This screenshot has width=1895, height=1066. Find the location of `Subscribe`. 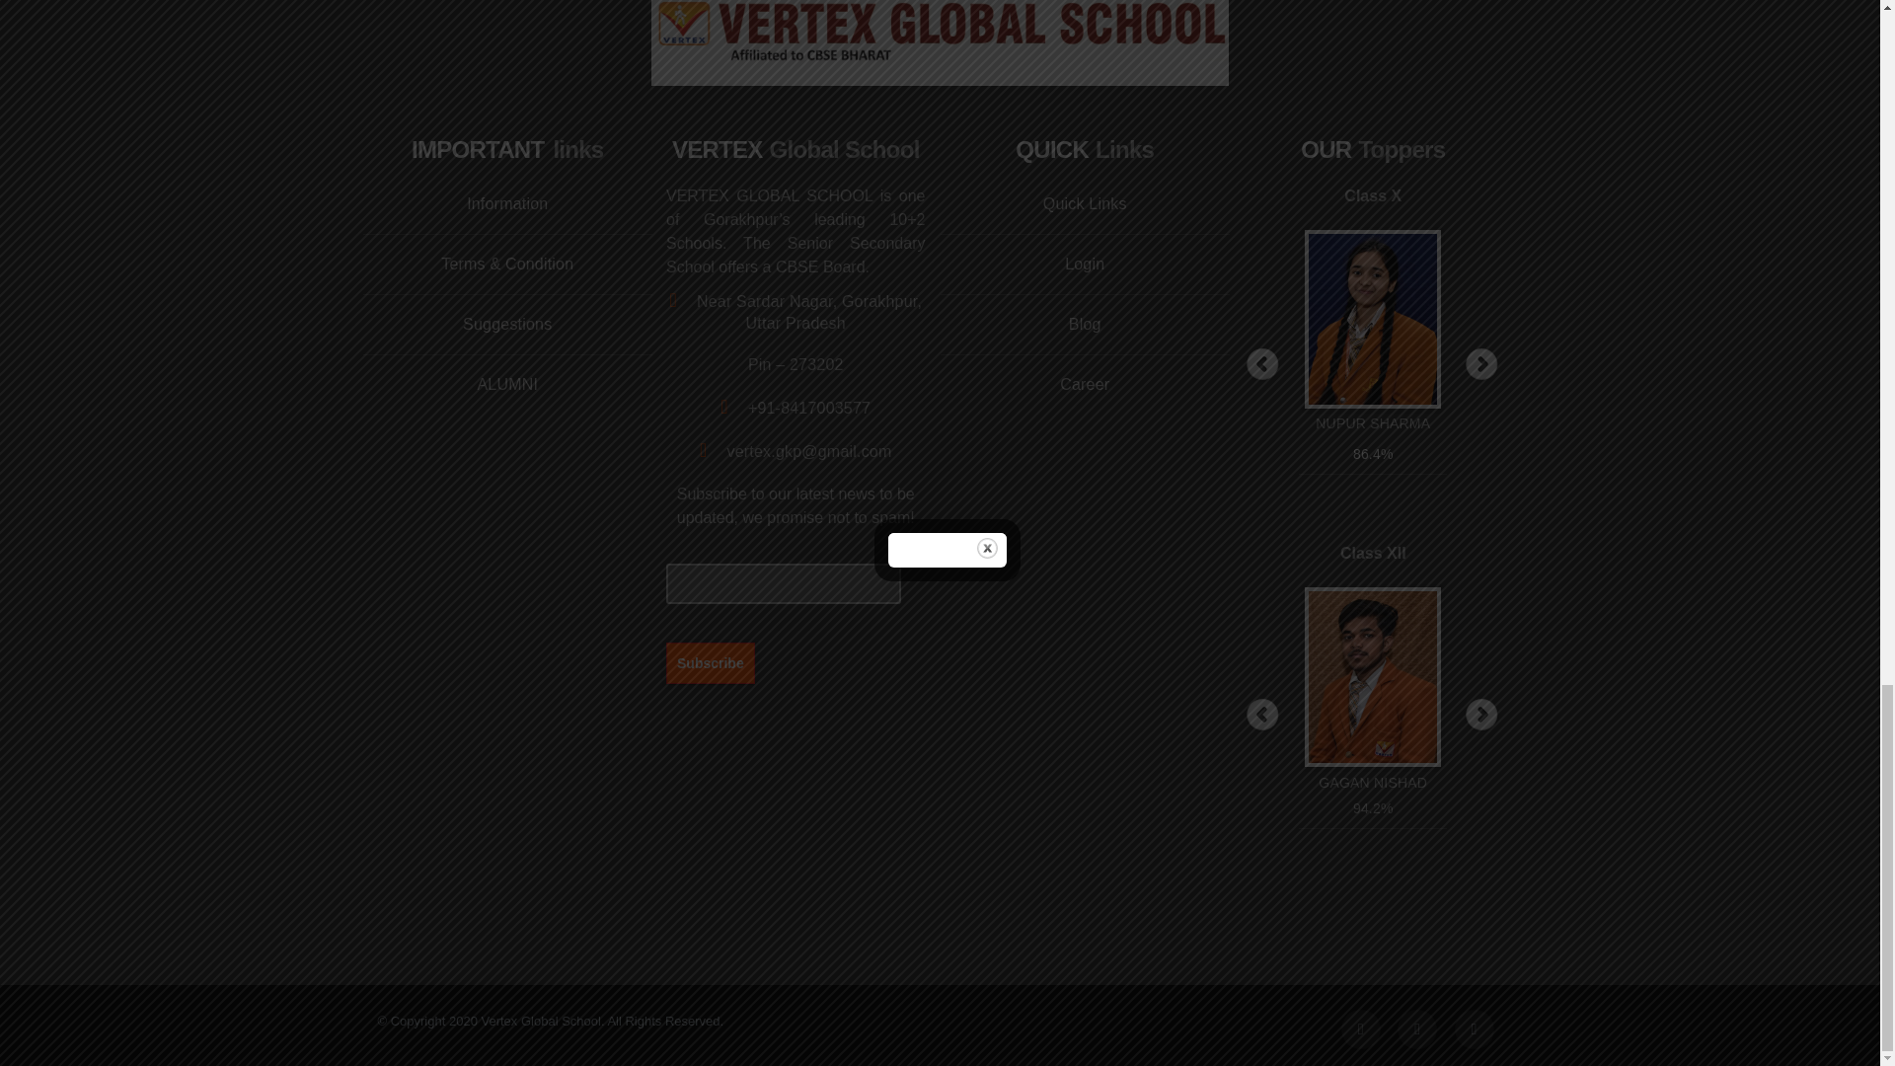

Subscribe is located at coordinates (711, 662).